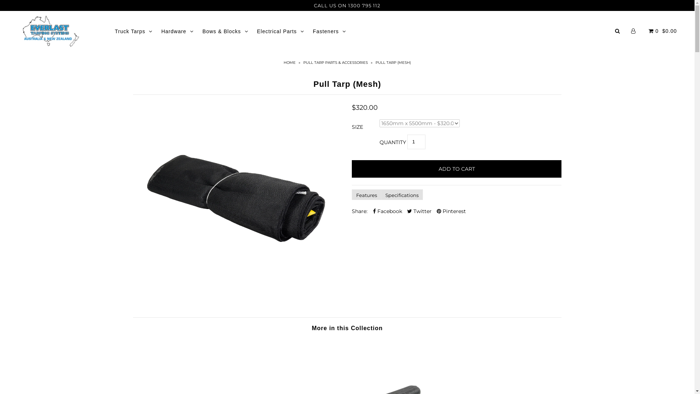 The height and width of the screenshot is (394, 700). What do you see at coordinates (451, 211) in the screenshot?
I see `Pinterest` at bounding box center [451, 211].